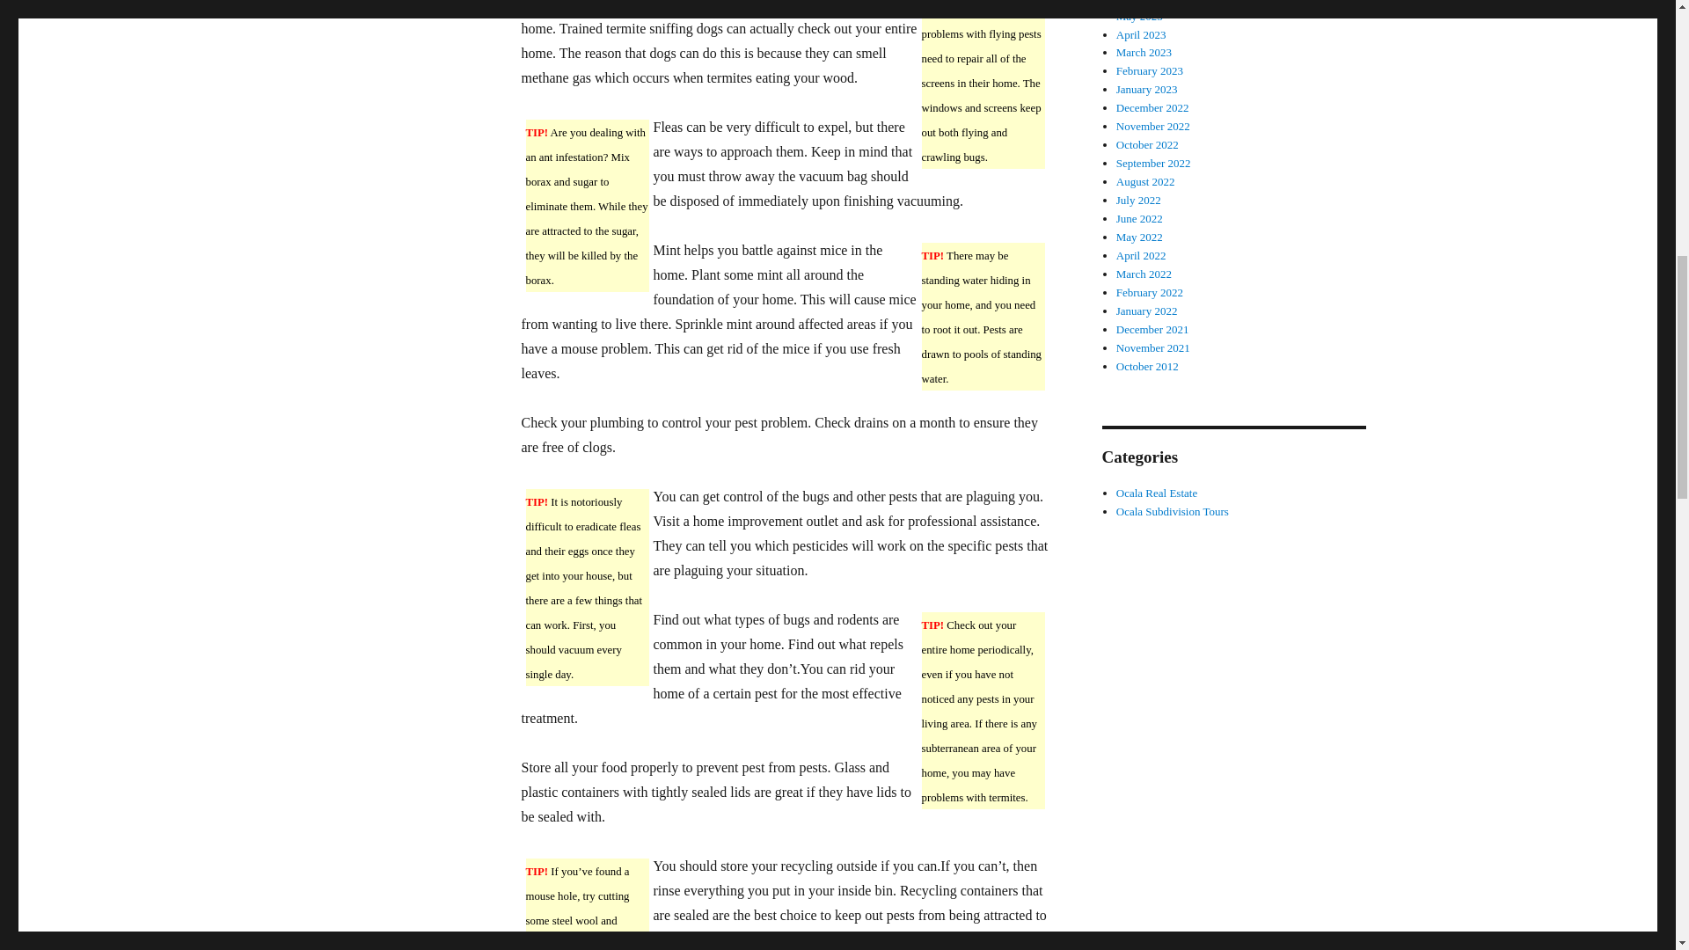 Image resolution: width=1689 pixels, height=950 pixels. I want to click on March 2022, so click(1144, 273).